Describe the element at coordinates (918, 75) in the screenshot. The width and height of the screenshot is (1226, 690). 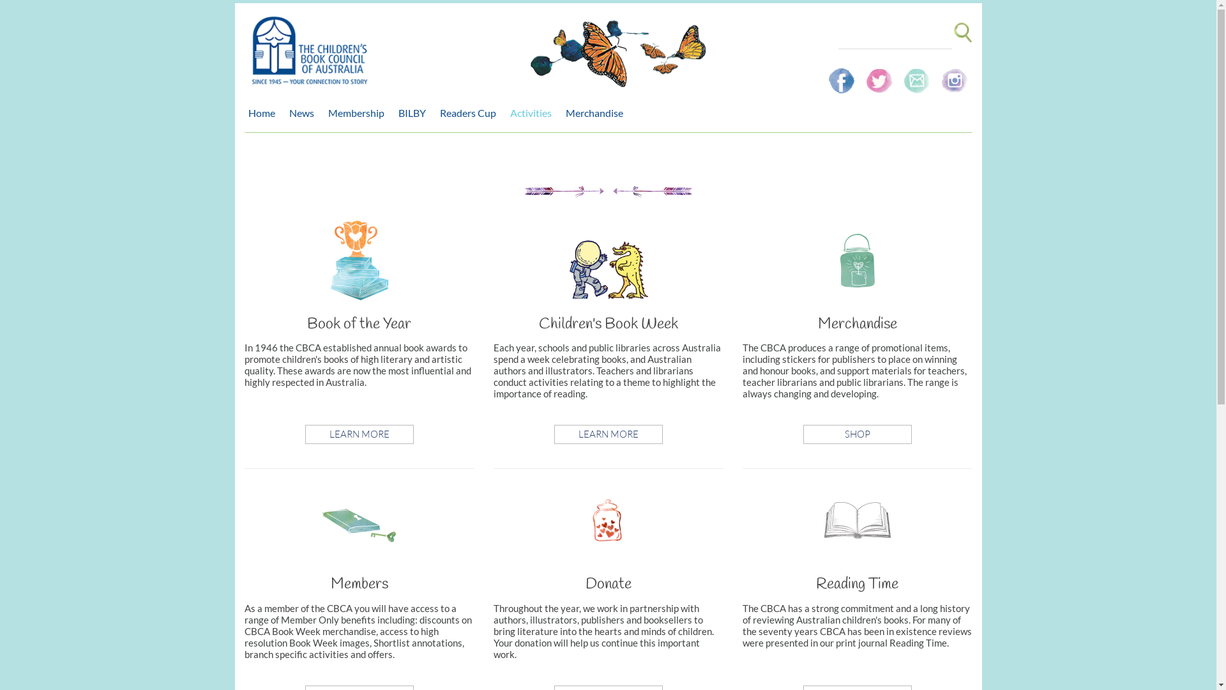
I see `Email` at that location.